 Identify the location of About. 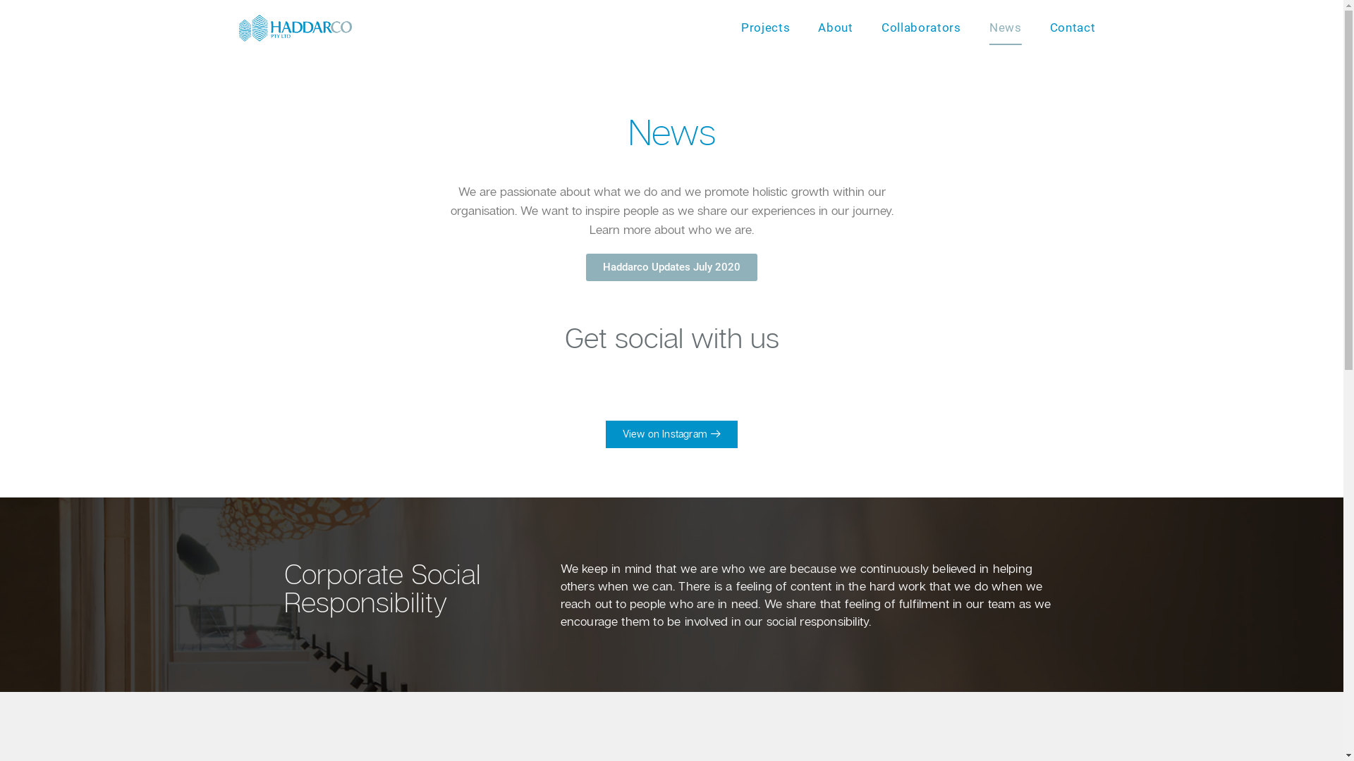
(836, 28).